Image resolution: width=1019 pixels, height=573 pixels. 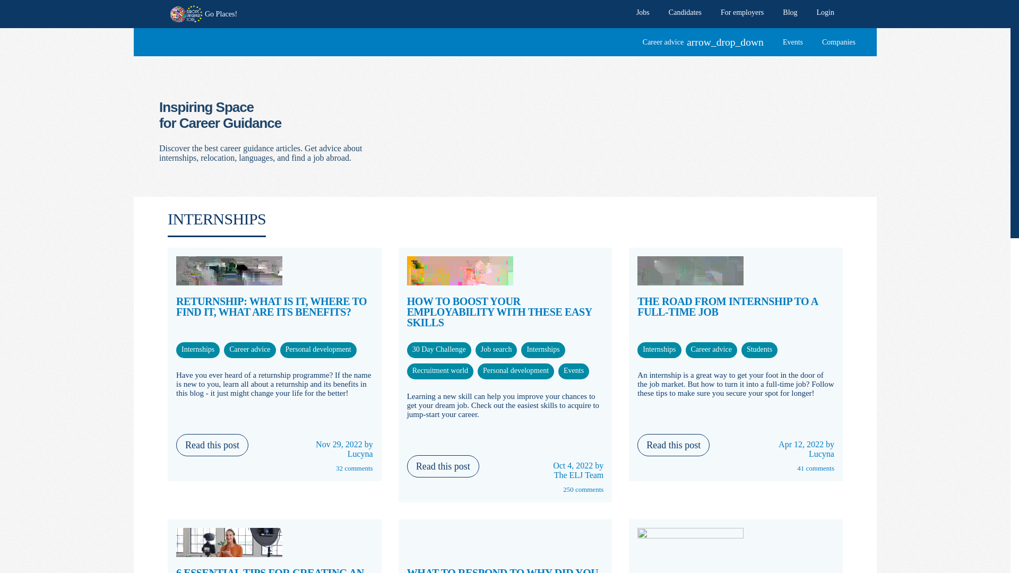 I want to click on Read this post, so click(x=673, y=445).